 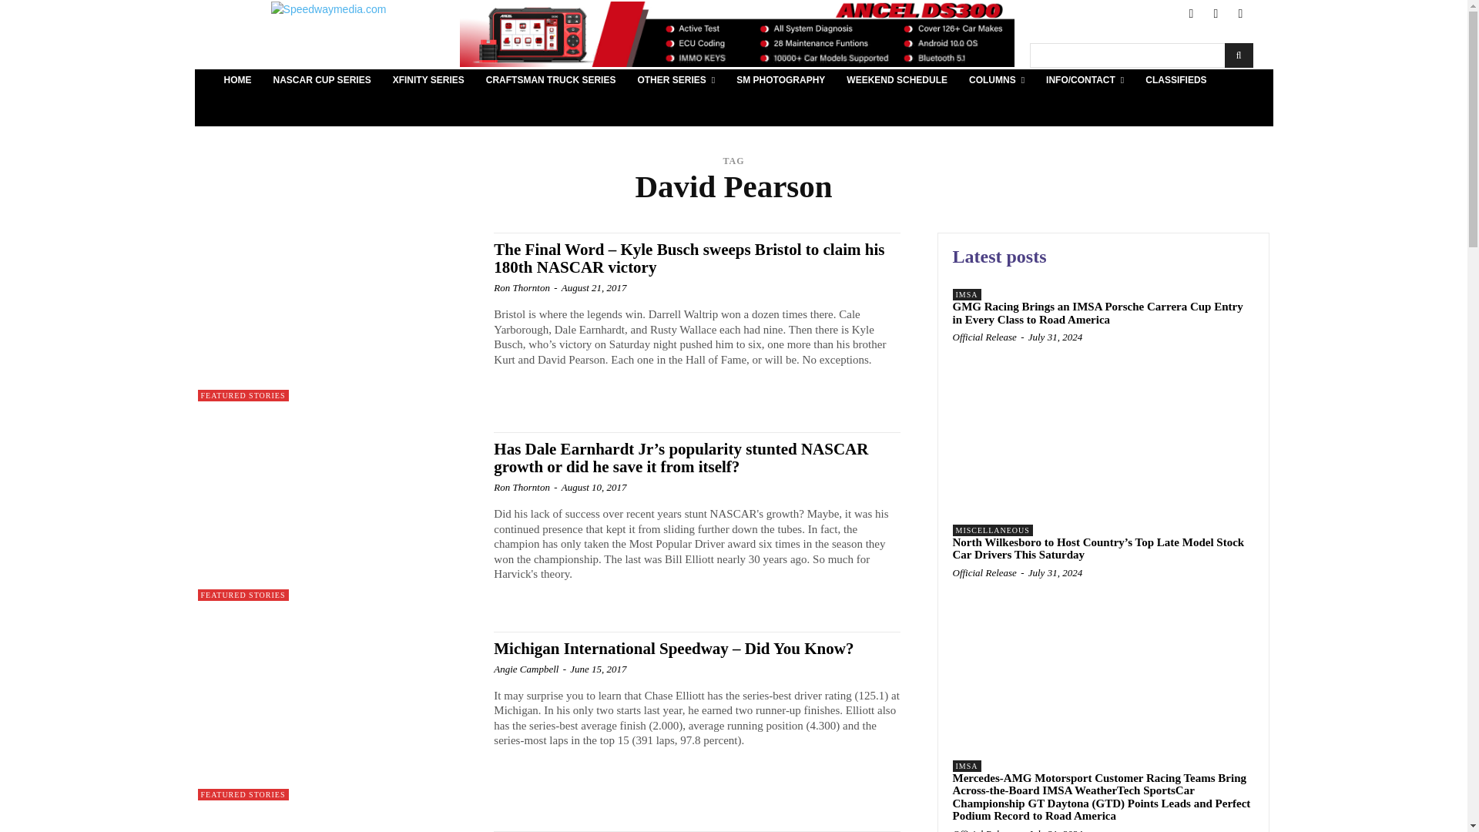 What do you see at coordinates (551, 80) in the screenshot?
I see `CRAFTSMAN TRUCK SERIES` at bounding box center [551, 80].